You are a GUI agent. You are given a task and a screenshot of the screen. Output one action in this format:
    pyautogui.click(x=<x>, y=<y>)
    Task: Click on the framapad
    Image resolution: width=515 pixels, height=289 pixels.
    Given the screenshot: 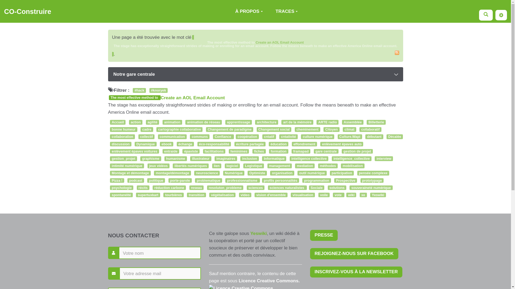 What is the action you would take?
    pyautogui.click(x=301, y=151)
    